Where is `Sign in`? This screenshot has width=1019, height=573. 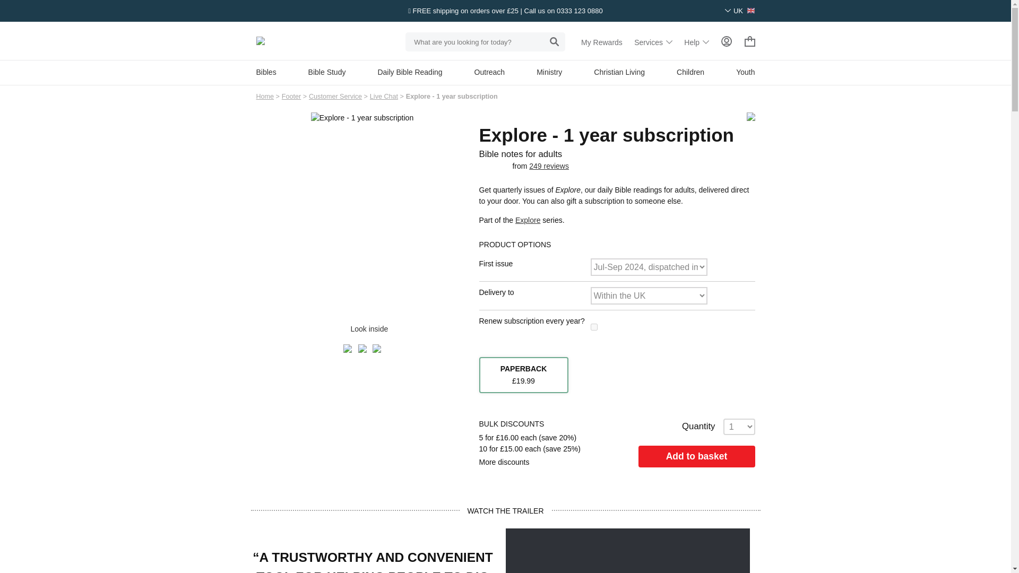
Sign in is located at coordinates (726, 41).